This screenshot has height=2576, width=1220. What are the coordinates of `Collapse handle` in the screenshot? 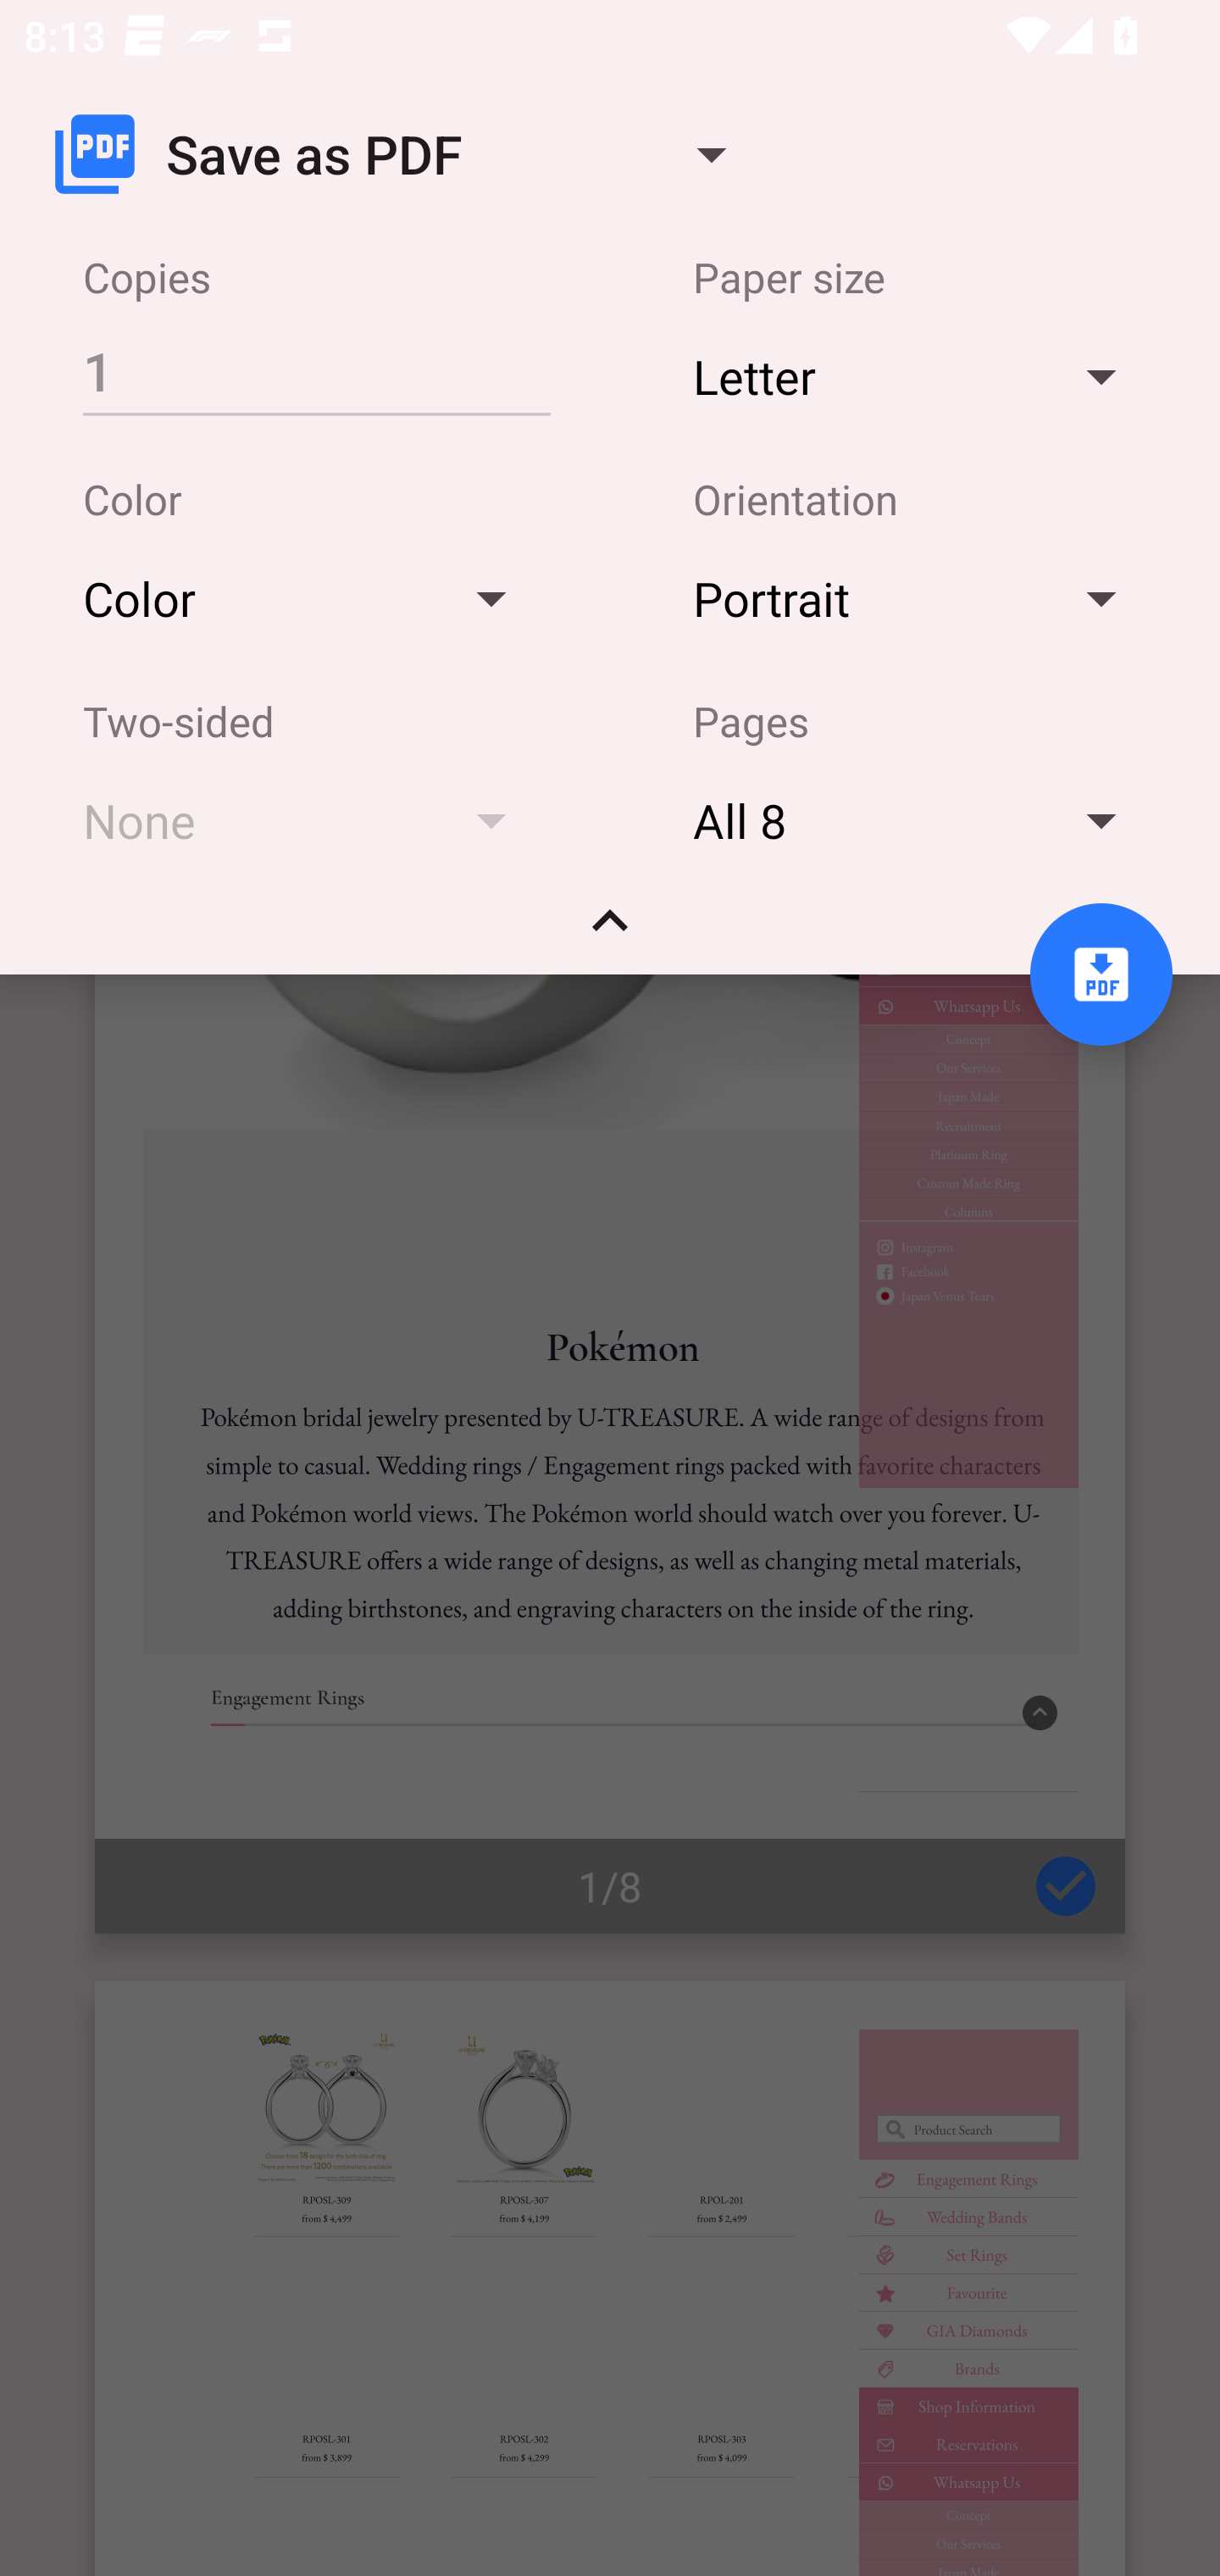 It's located at (610, 932).